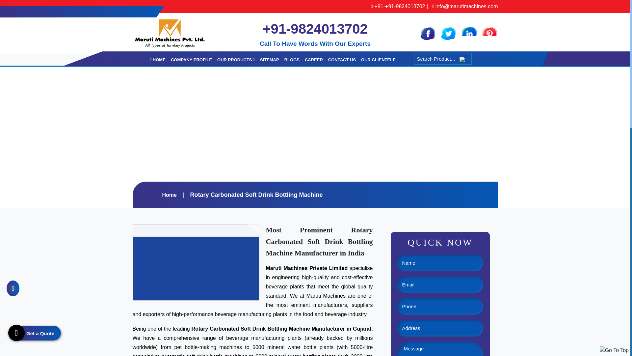  I want to click on HOME, so click(157, 60).